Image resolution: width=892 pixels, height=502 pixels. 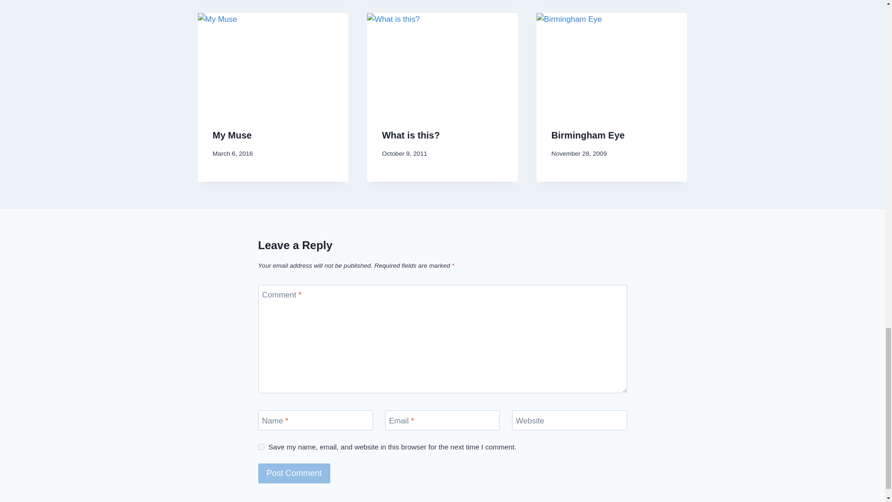 What do you see at coordinates (273, 63) in the screenshot?
I see `My Muse 8` at bounding box center [273, 63].